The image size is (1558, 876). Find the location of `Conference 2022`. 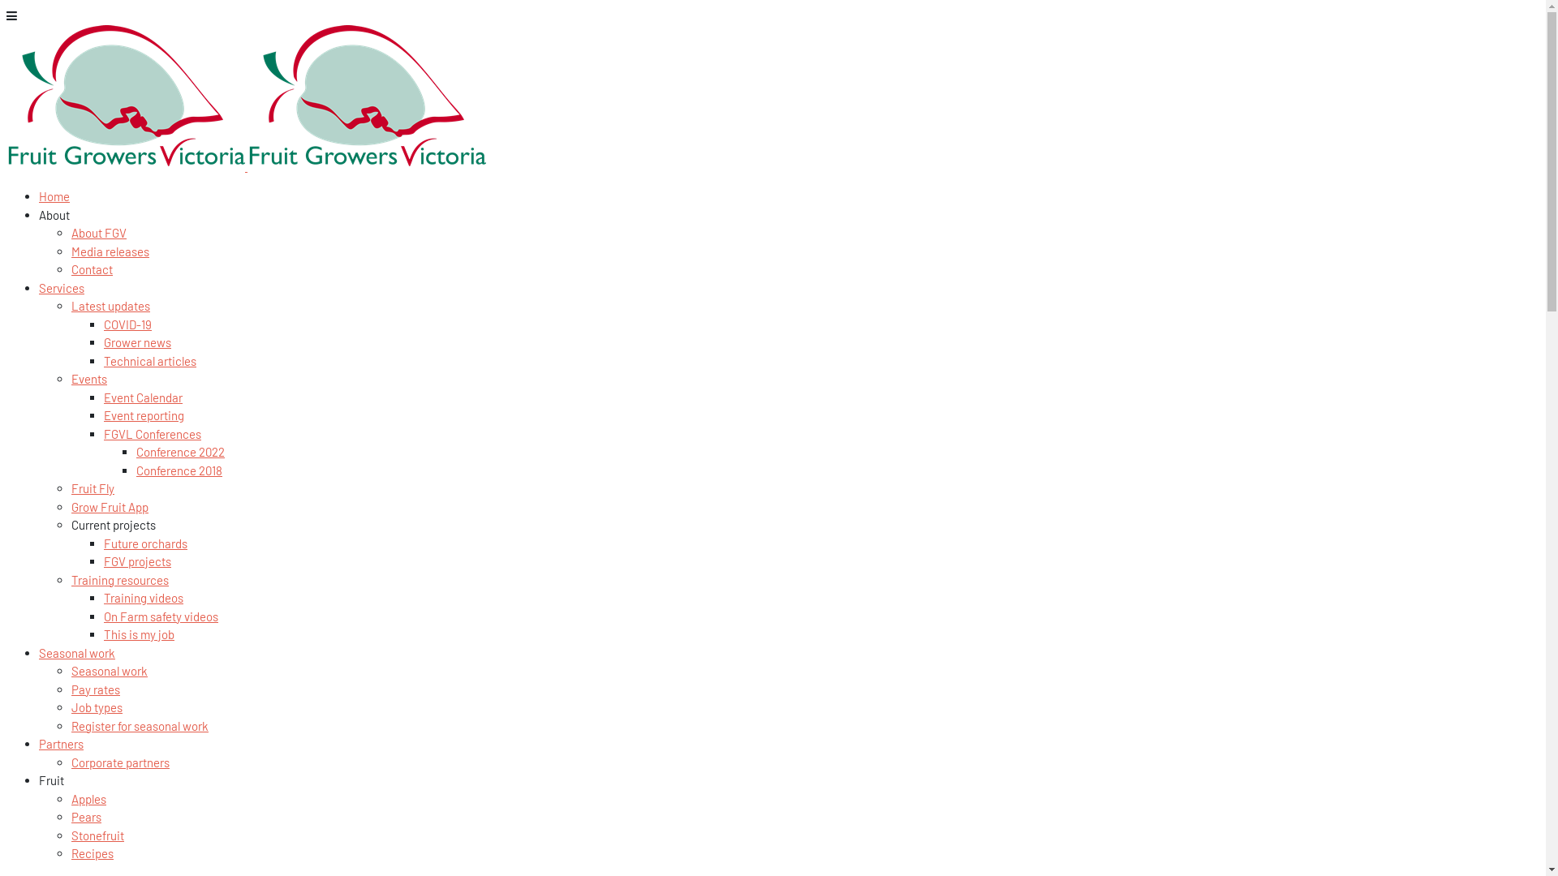

Conference 2022 is located at coordinates (180, 452).